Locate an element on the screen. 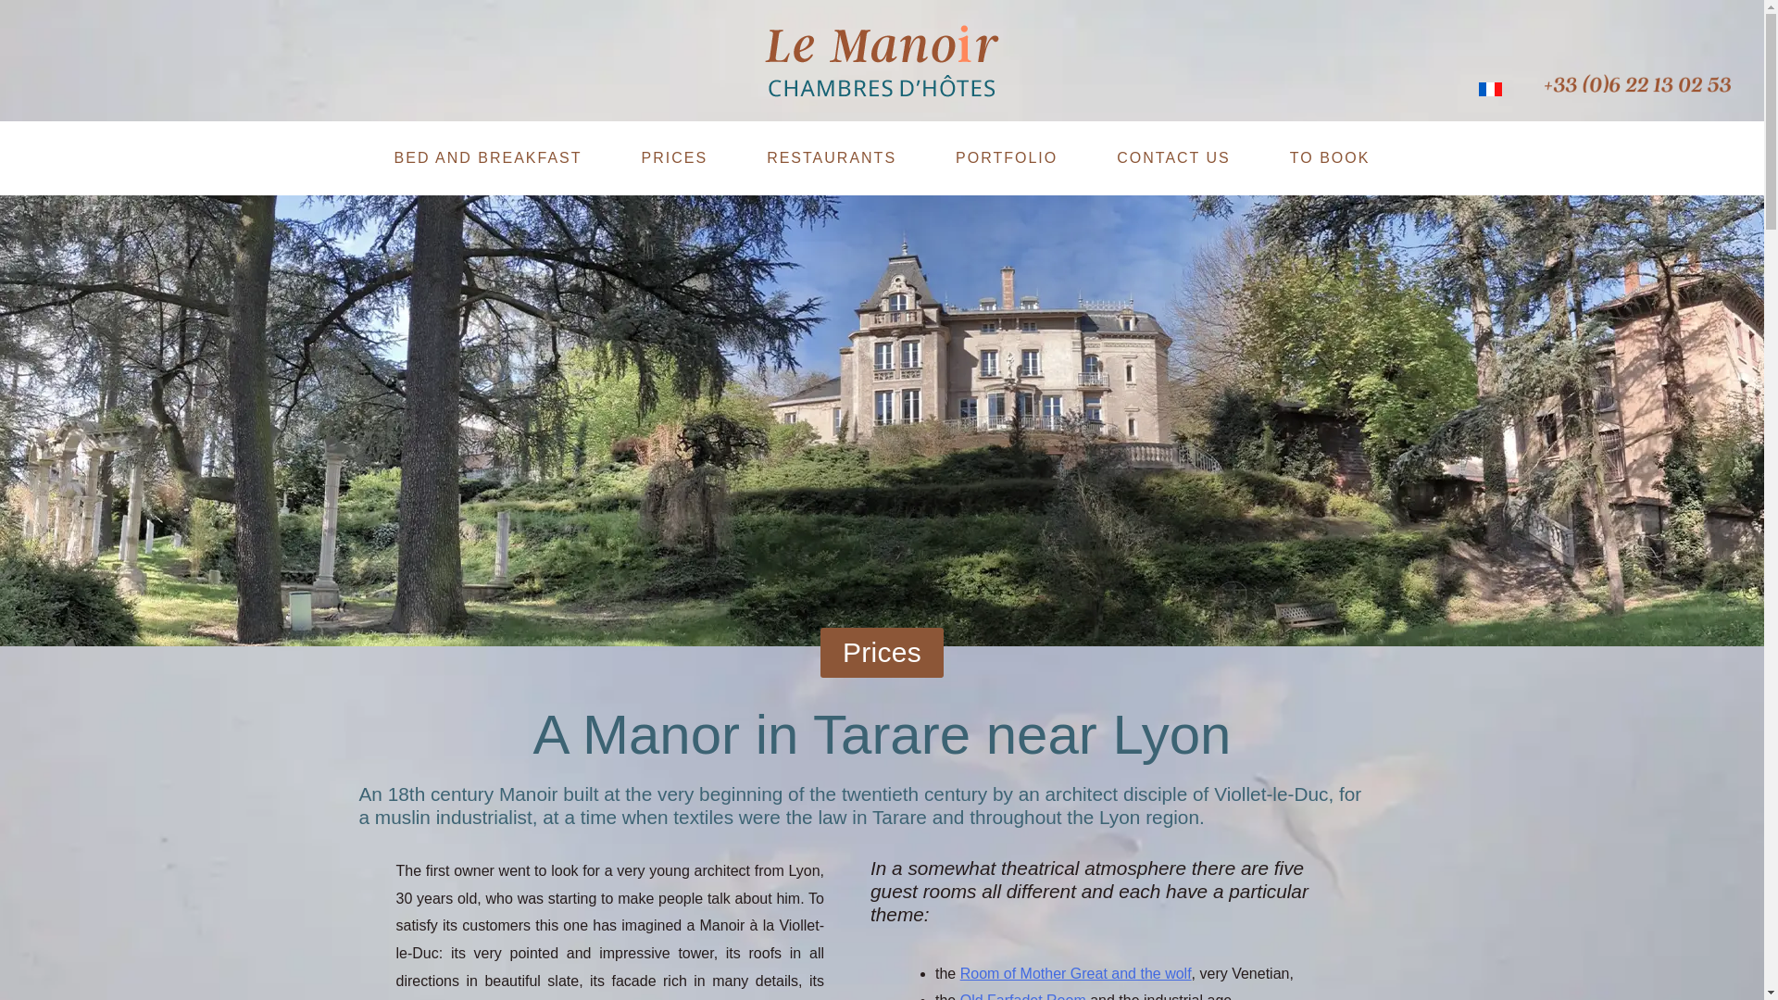  BED AND BREAKFAST is located at coordinates (487, 157).